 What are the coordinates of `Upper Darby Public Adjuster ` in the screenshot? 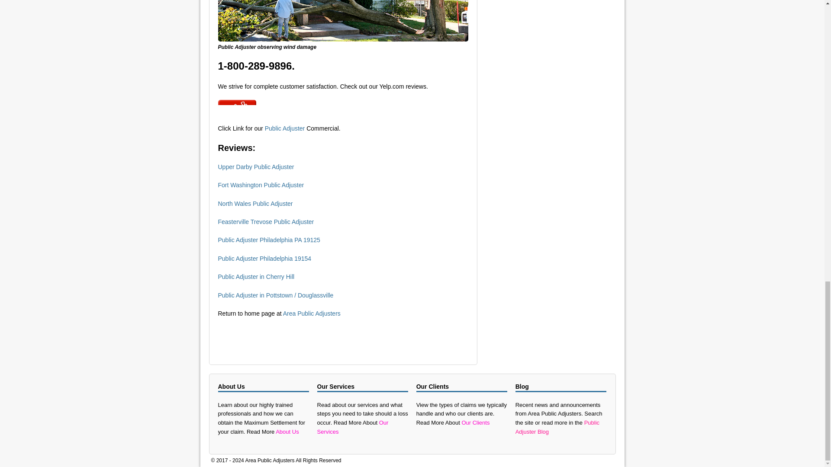 It's located at (257, 167).